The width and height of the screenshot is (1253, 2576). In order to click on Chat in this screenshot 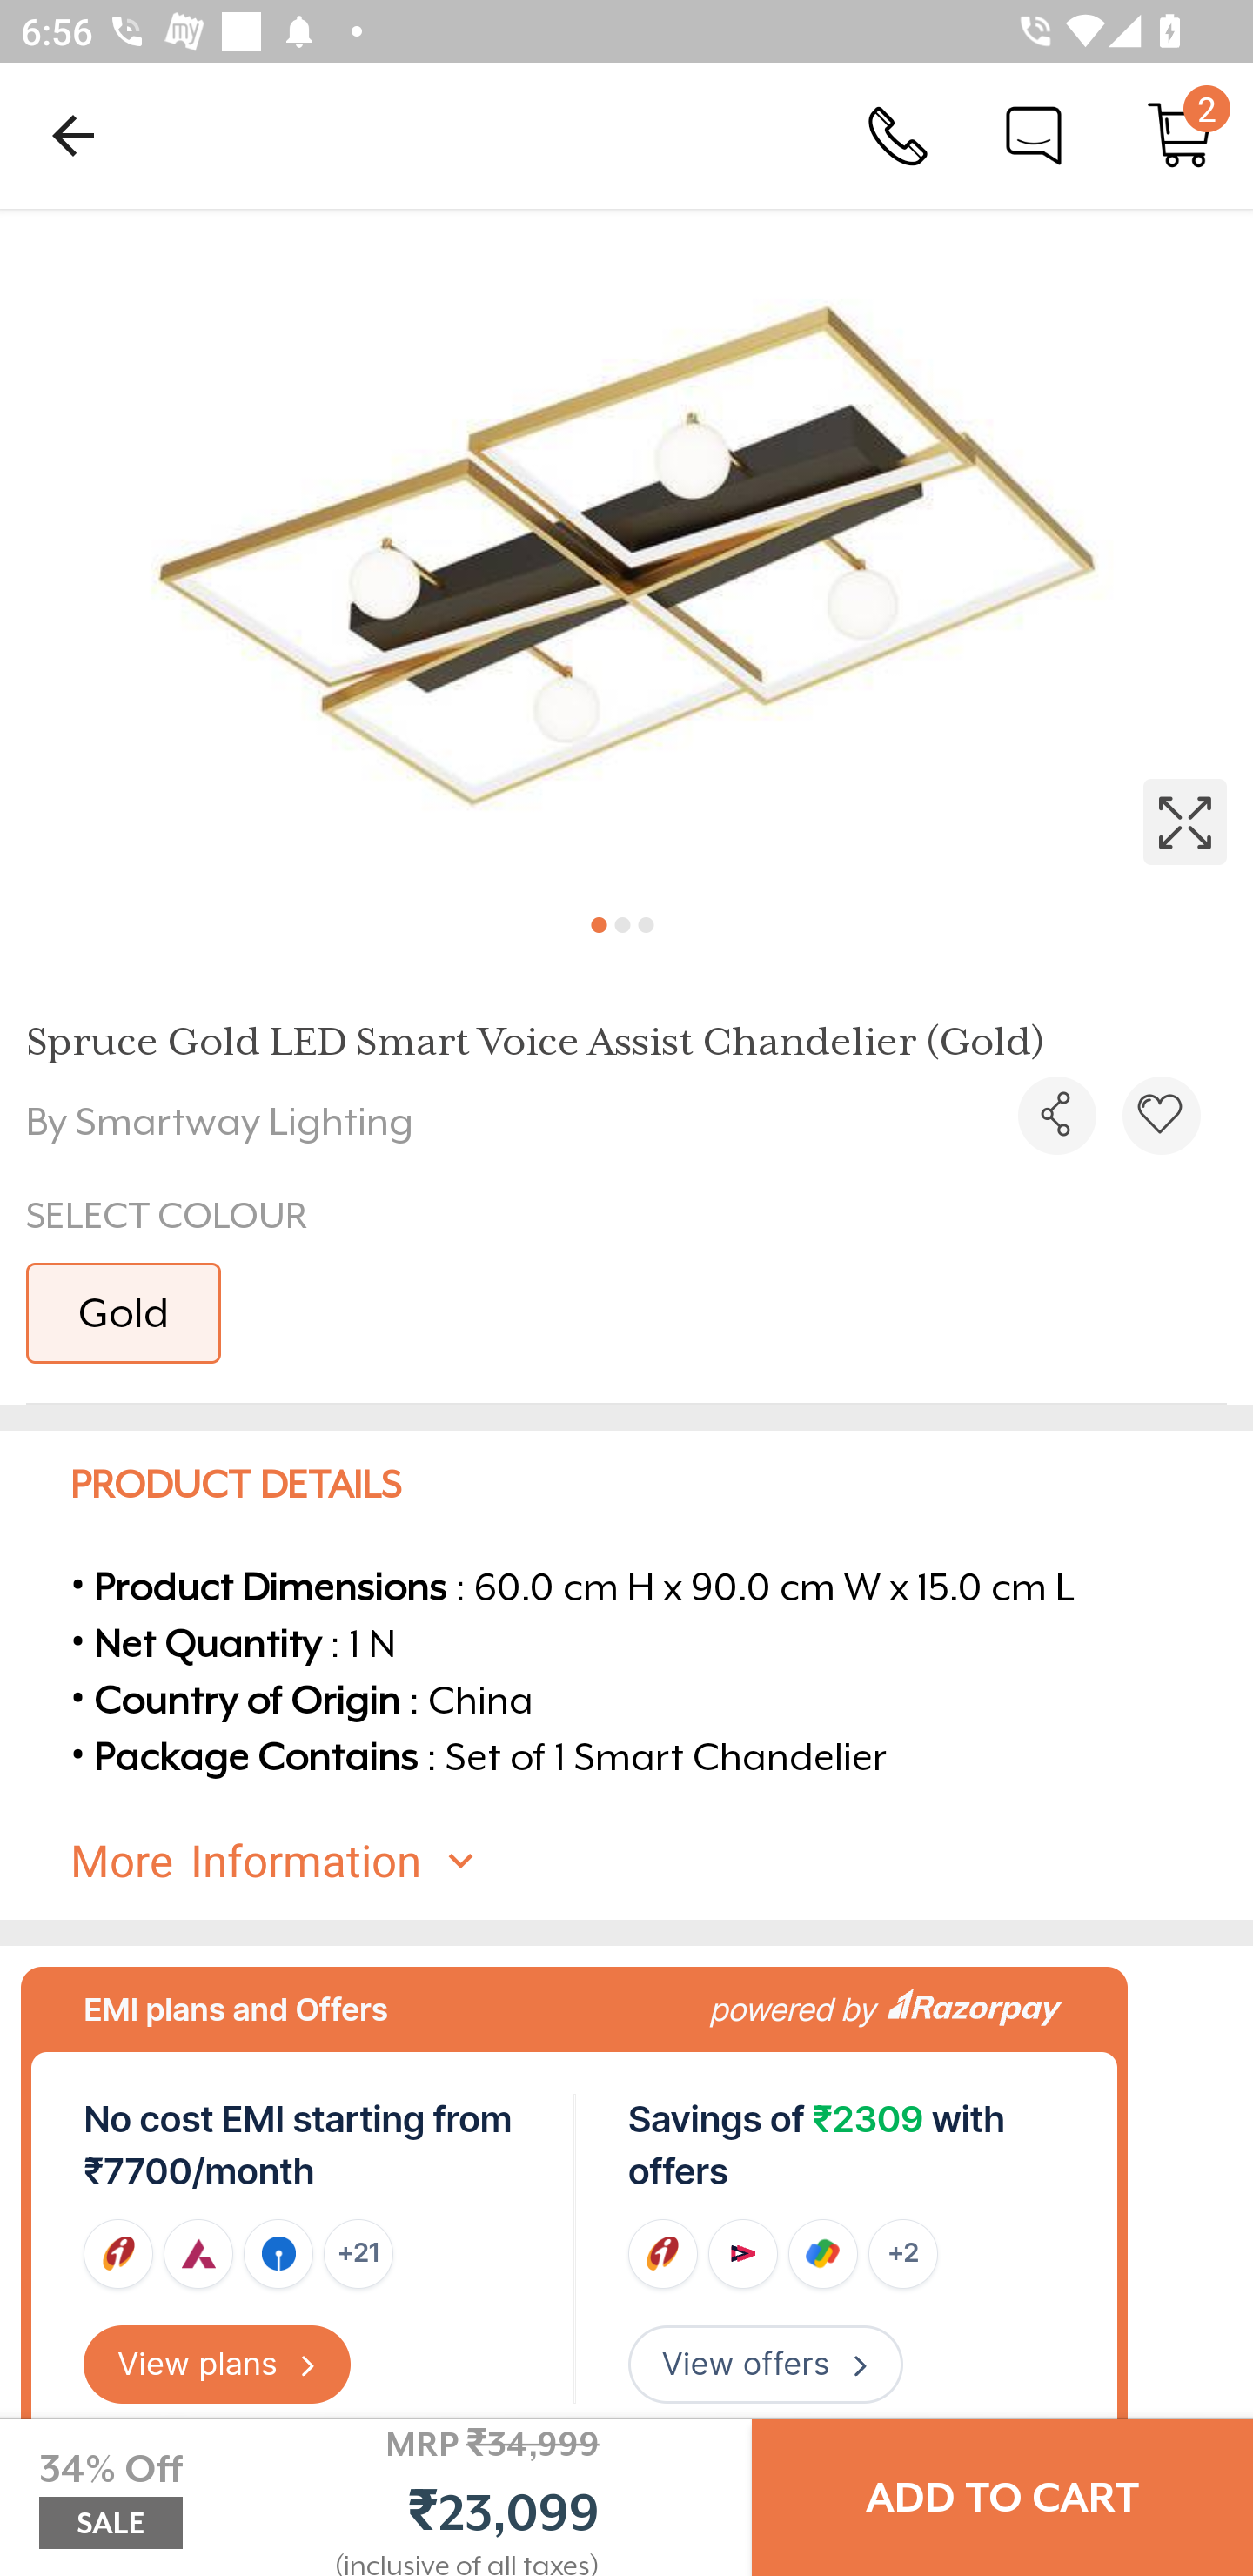, I will do `click(1034, 134)`.